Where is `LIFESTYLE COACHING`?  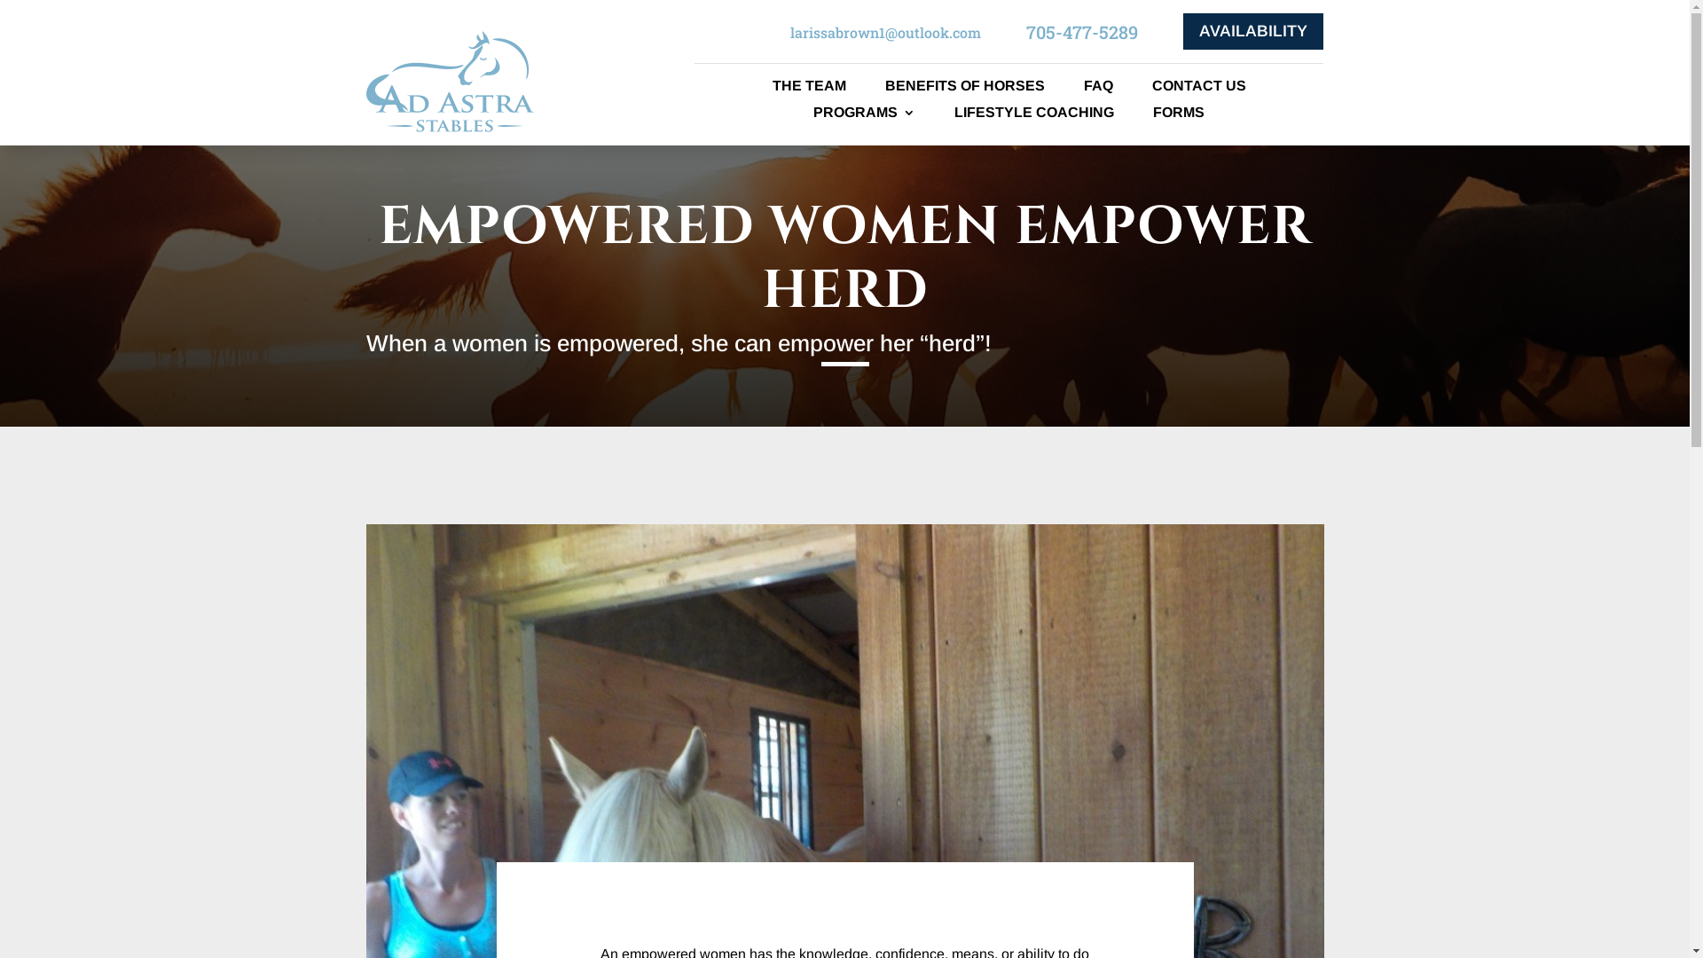
LIFESTYLE COACHING is located at coordinates (1034, 116).